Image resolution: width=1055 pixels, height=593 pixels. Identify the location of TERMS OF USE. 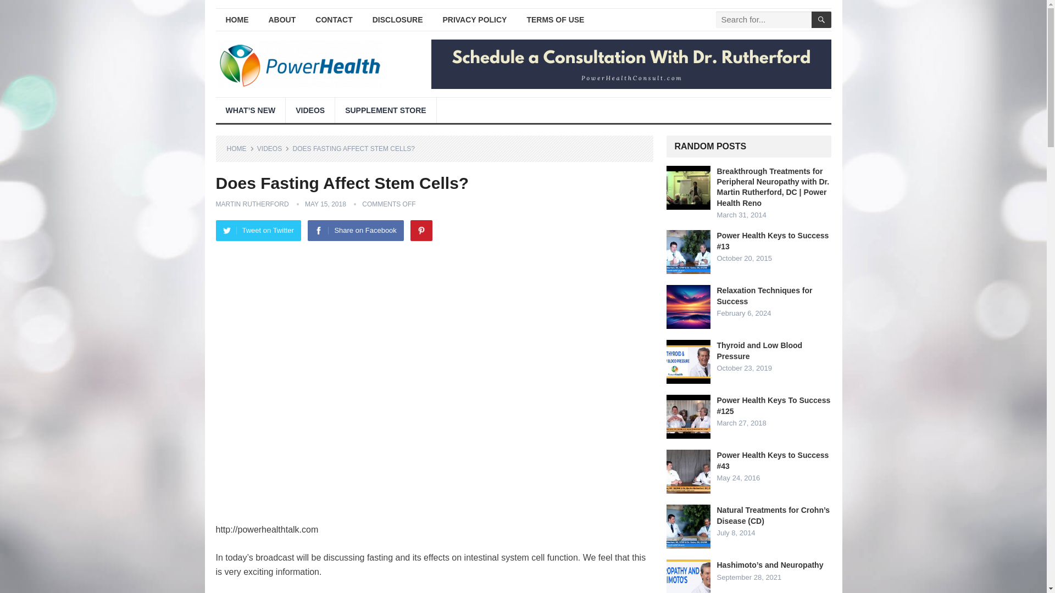
(555, 20).